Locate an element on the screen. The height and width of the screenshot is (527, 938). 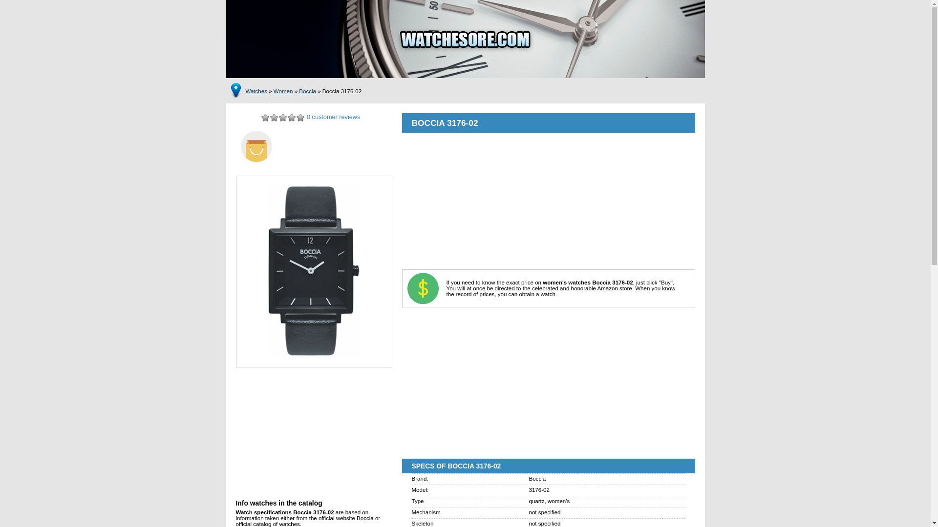
Advertisement is located at coordinates (548, 381).